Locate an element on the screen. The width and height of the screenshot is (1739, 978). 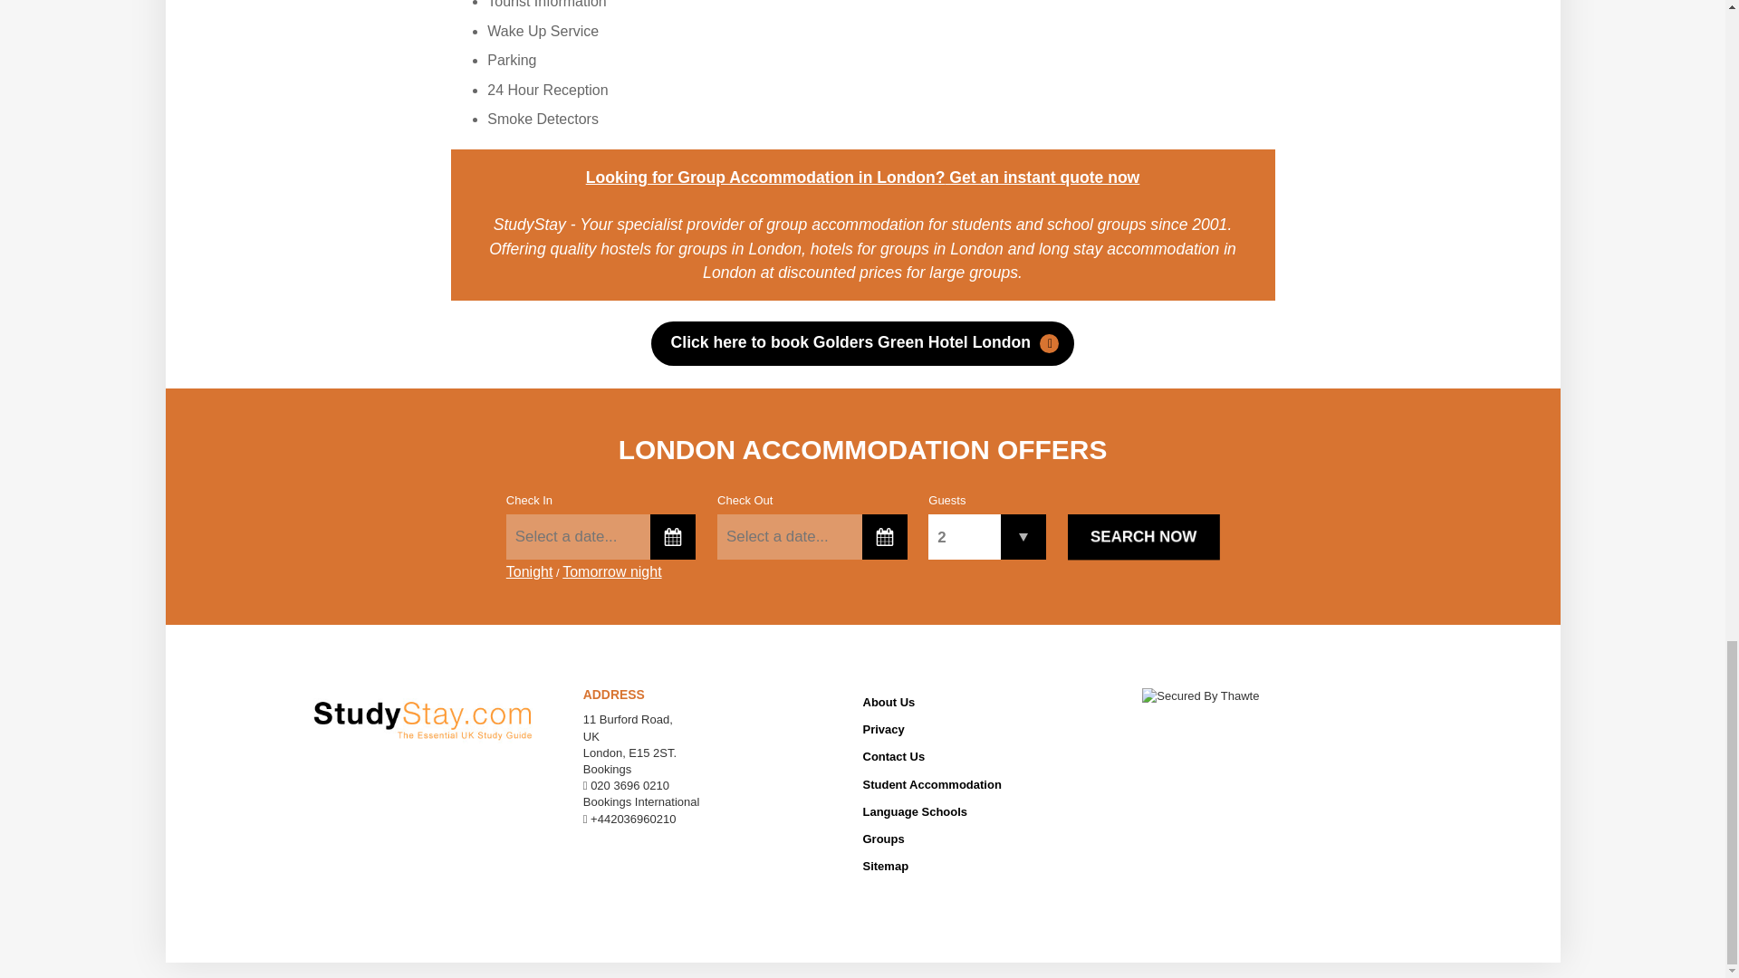
London accommodation for student groups is located at coordinates (766, 177).